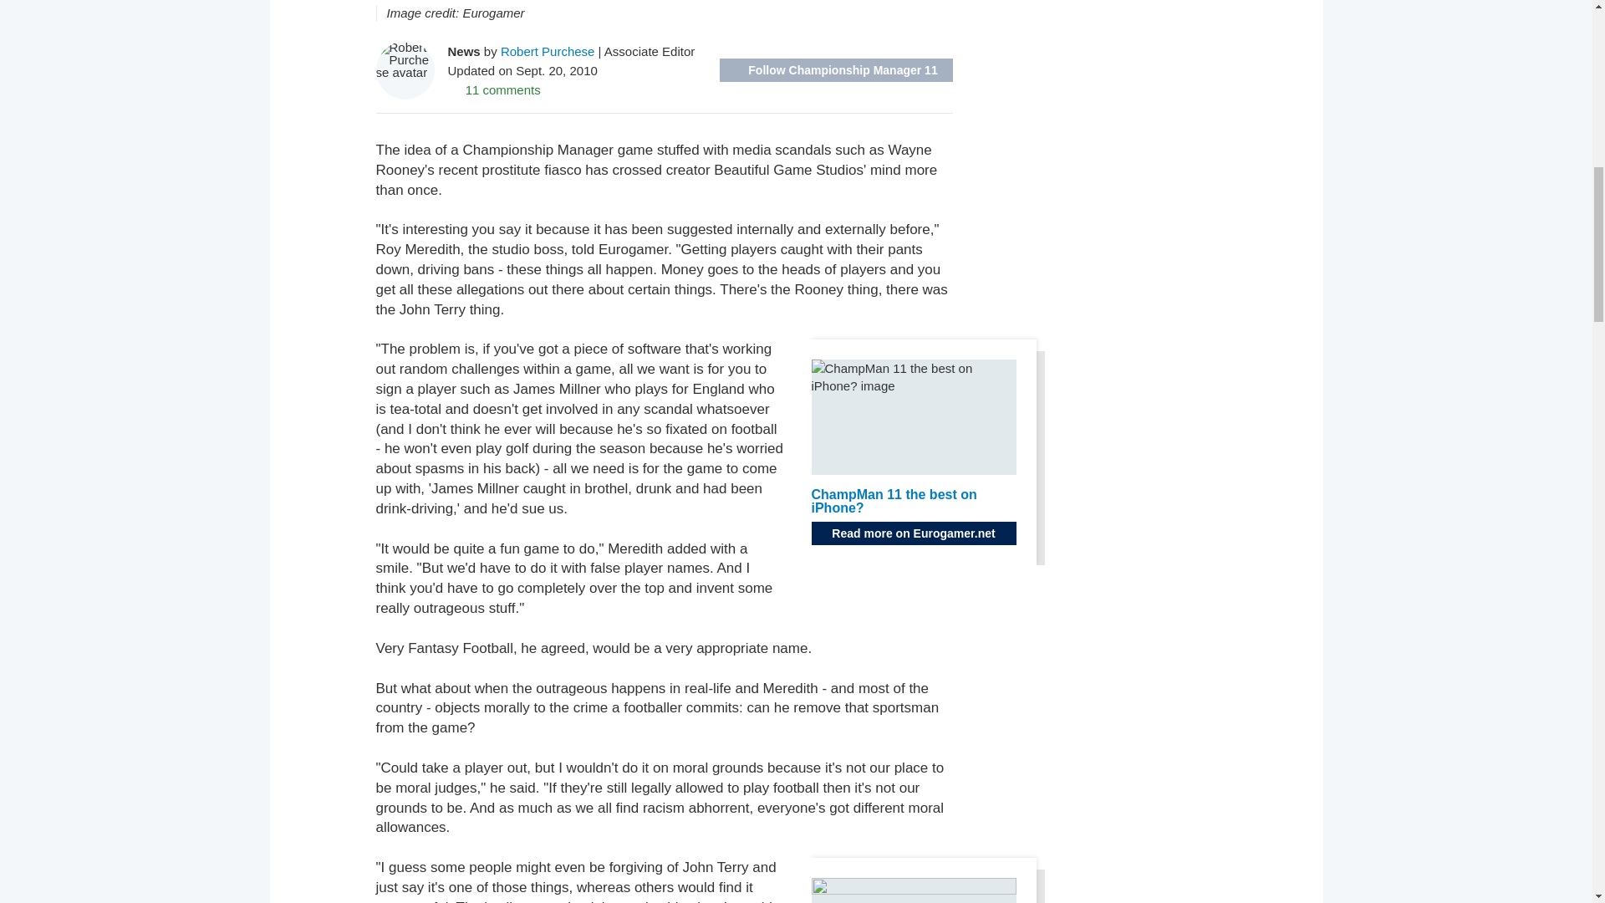 The width and height of the screenshot is (1605, 903). Describe the element at coordinates (893, 501) in the screenshot. I see `ChampMan 11 the best on iPhone?` at that location.